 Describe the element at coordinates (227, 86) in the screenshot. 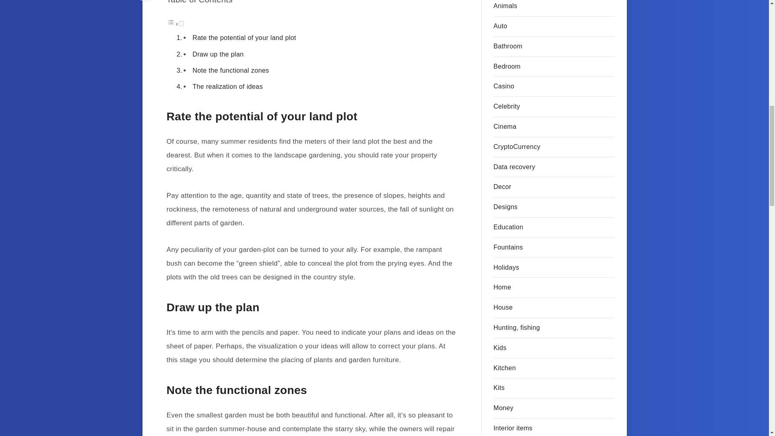

I see `The realization of ideas` at that location.